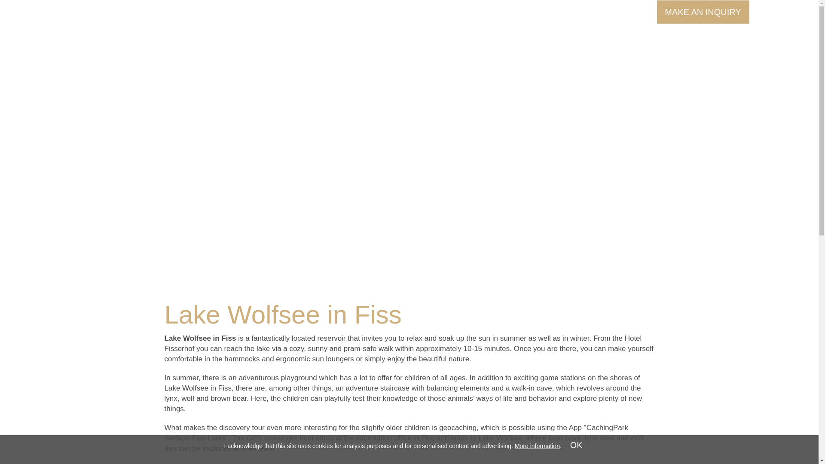  What do you see at coordinates (205, 11) in the screenshot?
I see `Search` at bounding box center [205, 11].